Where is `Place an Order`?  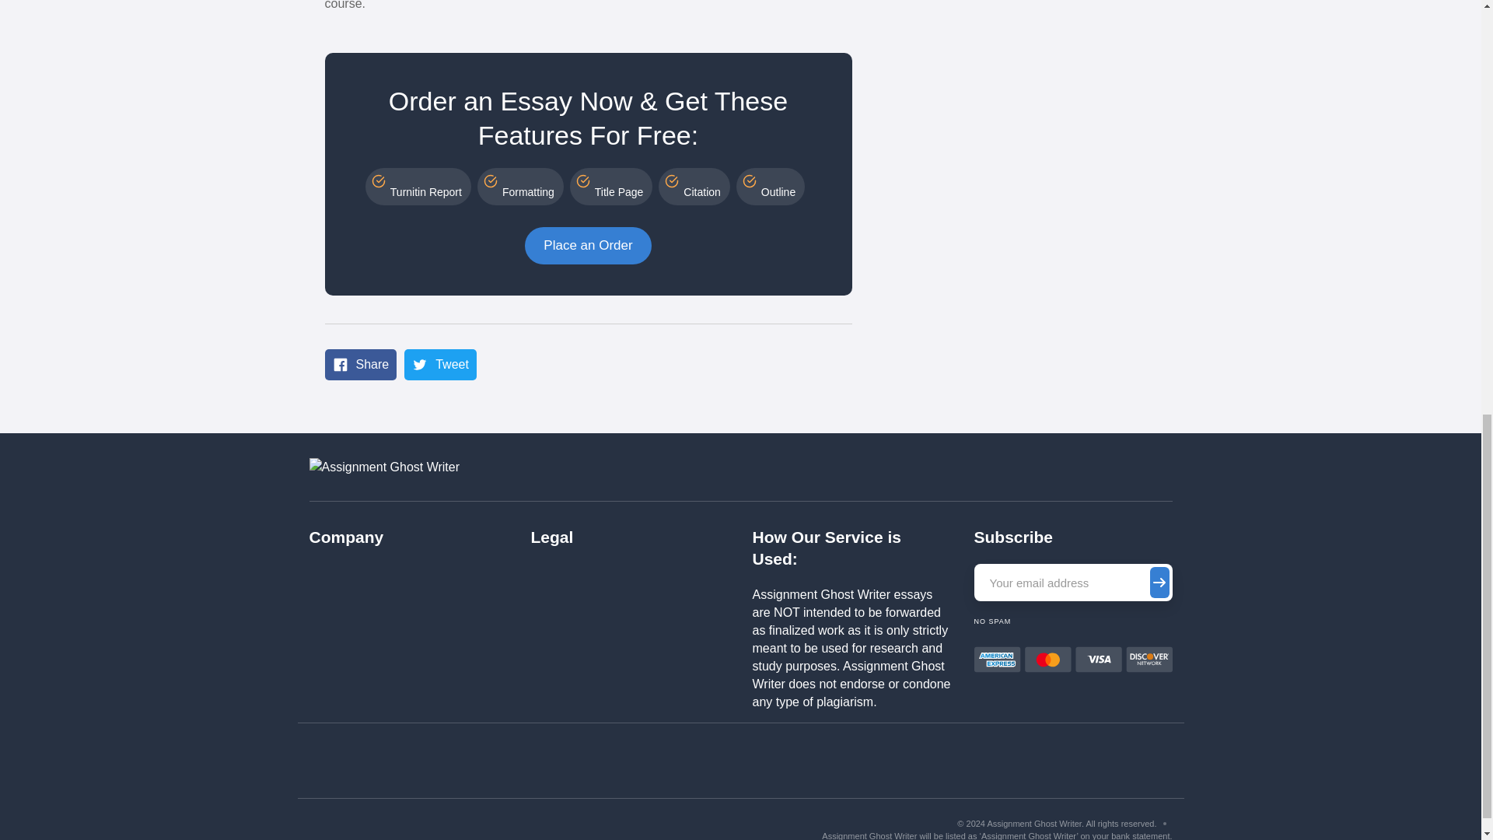
Place an Order is located at coordinates (588, 246).